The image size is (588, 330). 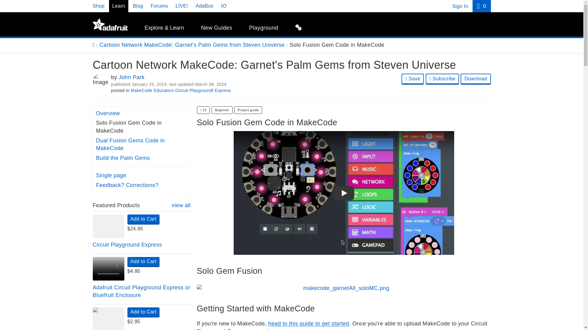 I want to click on Feedback? Corrections?, so click(x=127, y=185).